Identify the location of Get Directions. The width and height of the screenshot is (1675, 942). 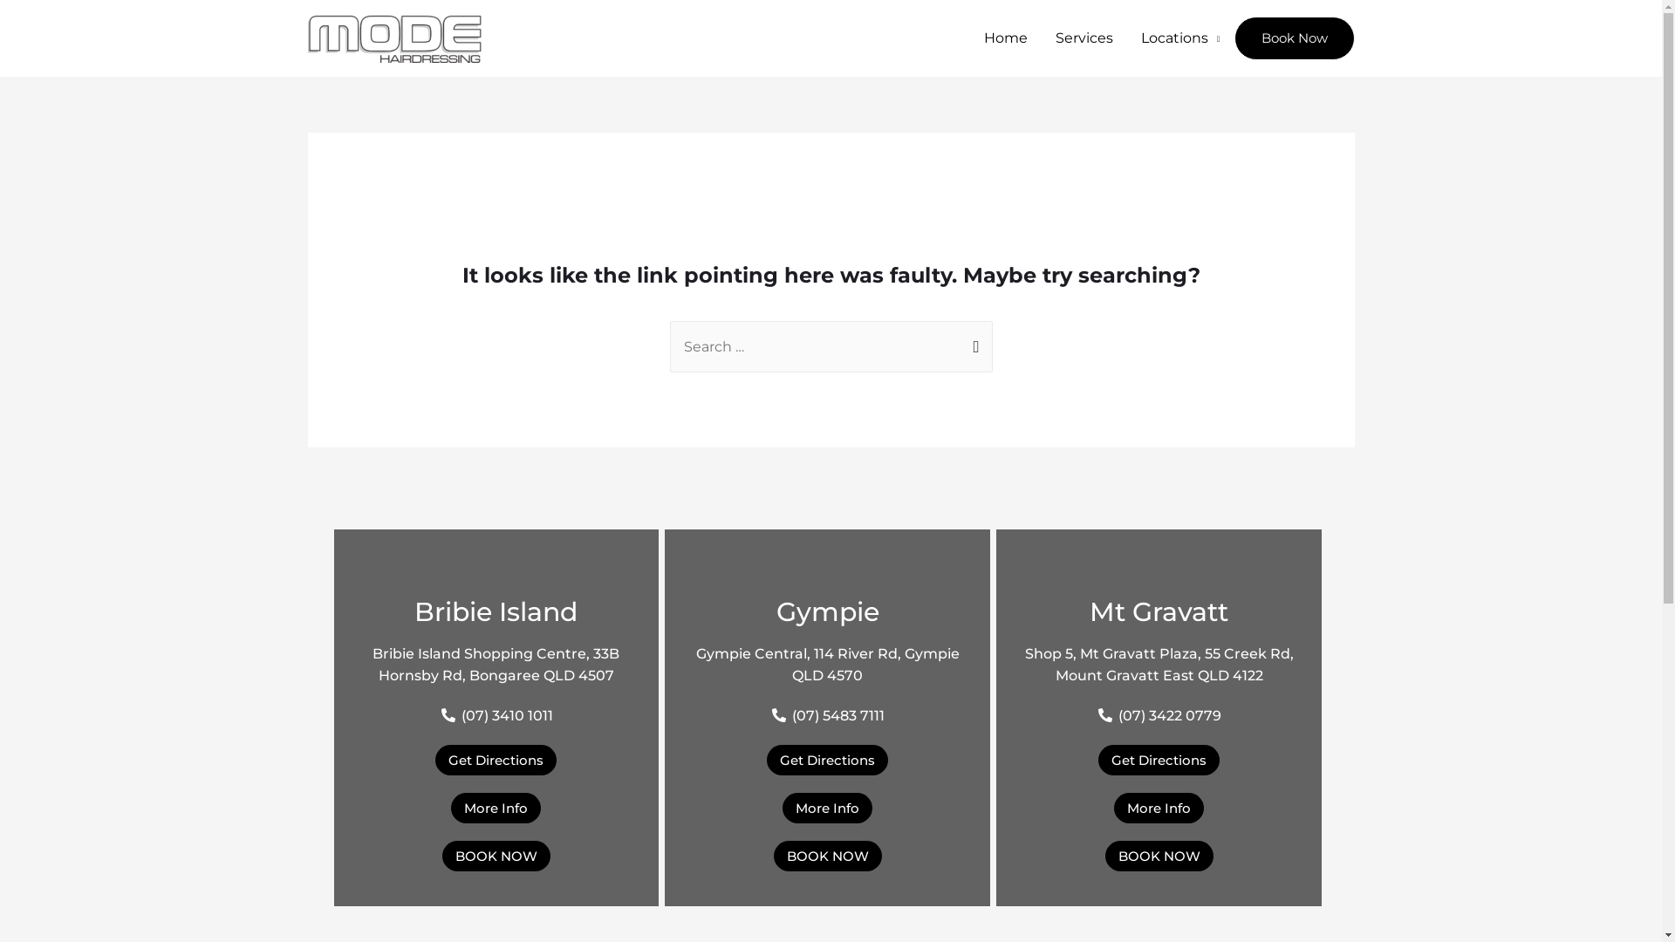
(1159, 761).